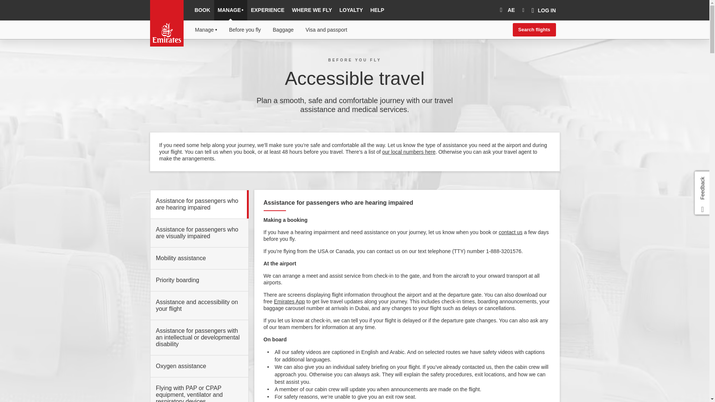 This screenshot has width=715, height=402. What do you see at coordinates (188, 57) in the screenshot?
I see `Skip to the main content` at bounding box center [188, 57].